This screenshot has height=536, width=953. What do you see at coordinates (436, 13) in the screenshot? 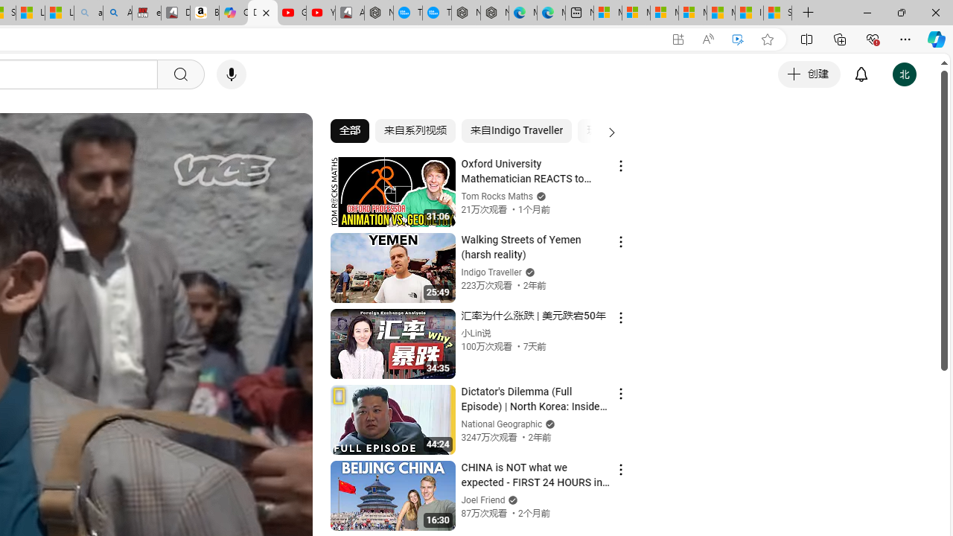
I see `The most popular Google 'how to' searches` at bounding box center [436, 13].